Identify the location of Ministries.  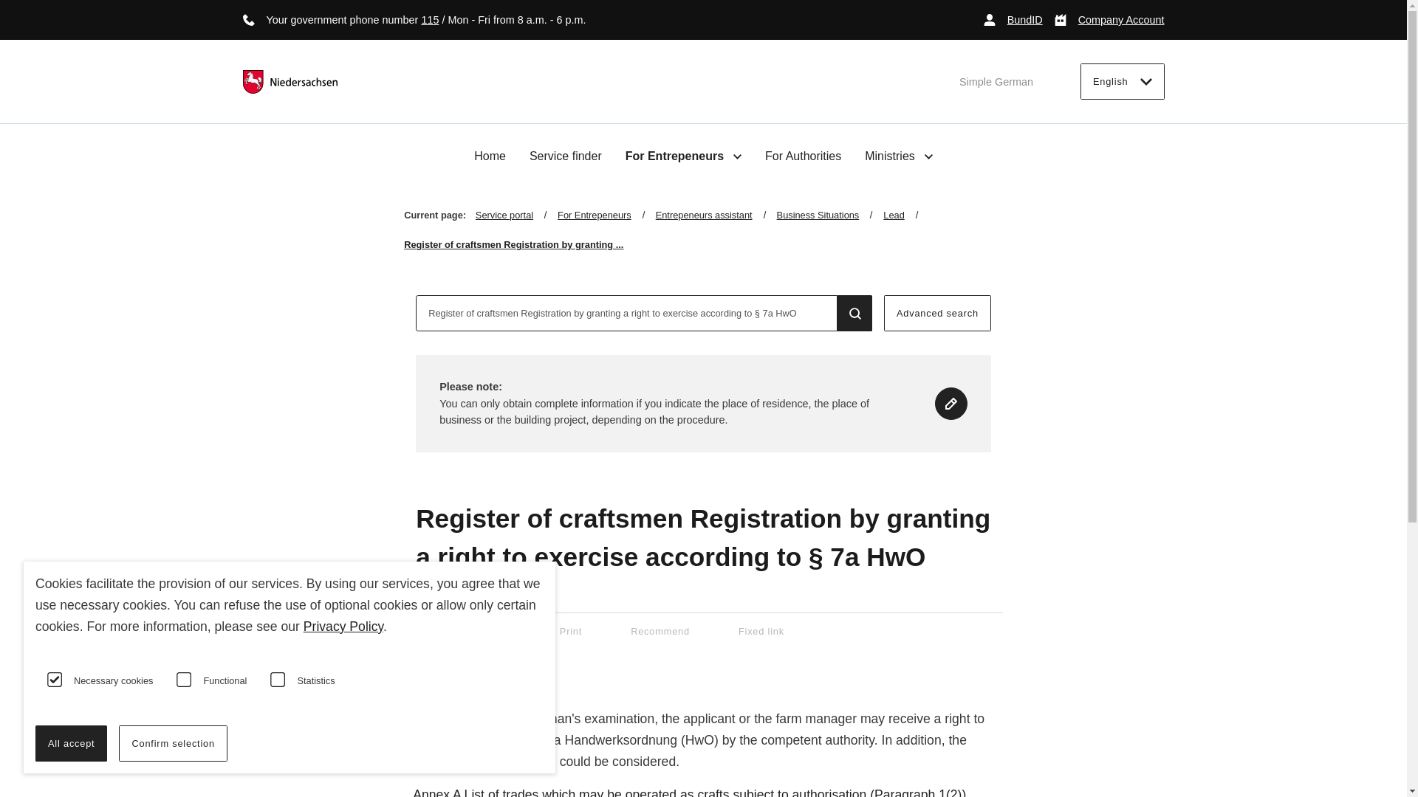
(899, 156).